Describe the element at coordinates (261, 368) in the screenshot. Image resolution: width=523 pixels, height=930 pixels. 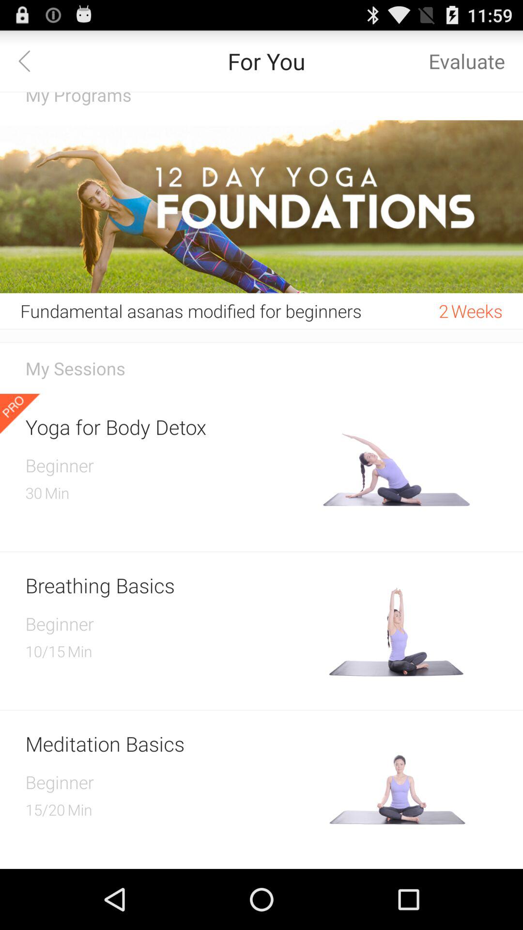
I see `flip until my sessions icon` at that location.